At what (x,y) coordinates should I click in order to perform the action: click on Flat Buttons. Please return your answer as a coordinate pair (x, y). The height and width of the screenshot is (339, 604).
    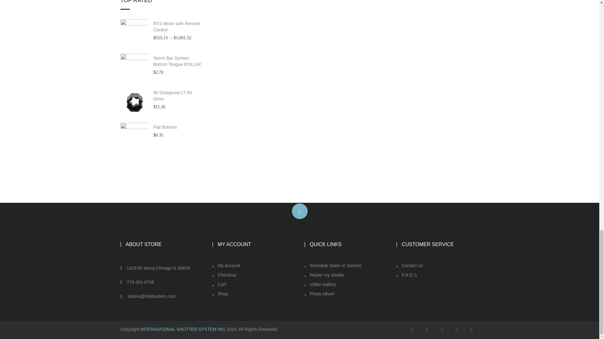
    Looking at the image, I should click on (178, 127).